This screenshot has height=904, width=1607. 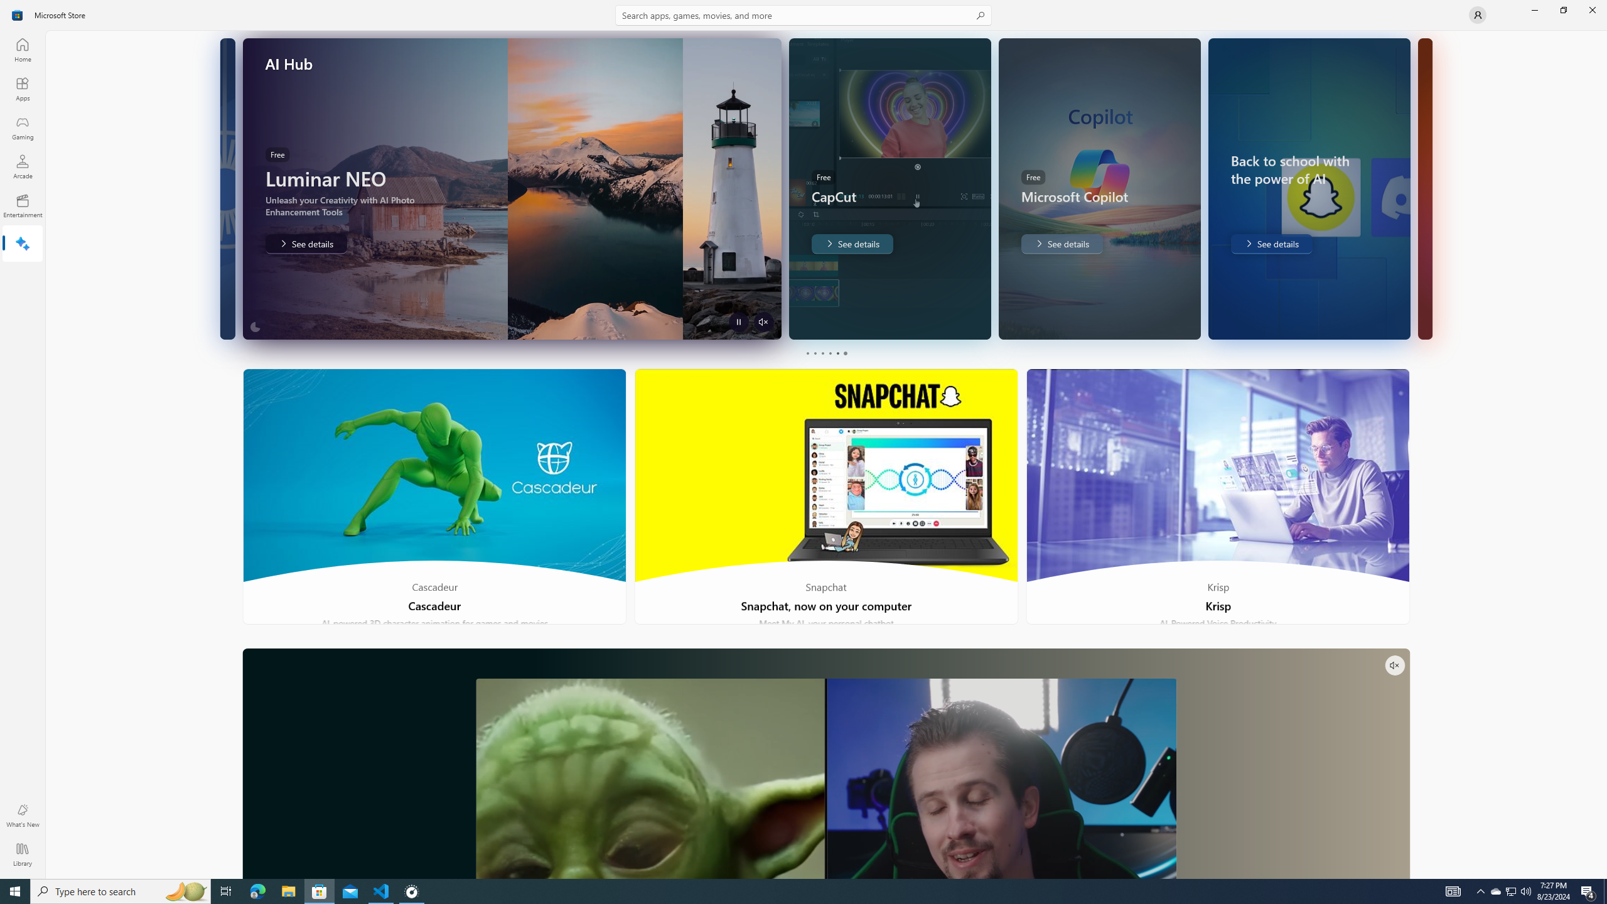 I want to click on Snapchat, now on your computer, so click(x=827, y=497).